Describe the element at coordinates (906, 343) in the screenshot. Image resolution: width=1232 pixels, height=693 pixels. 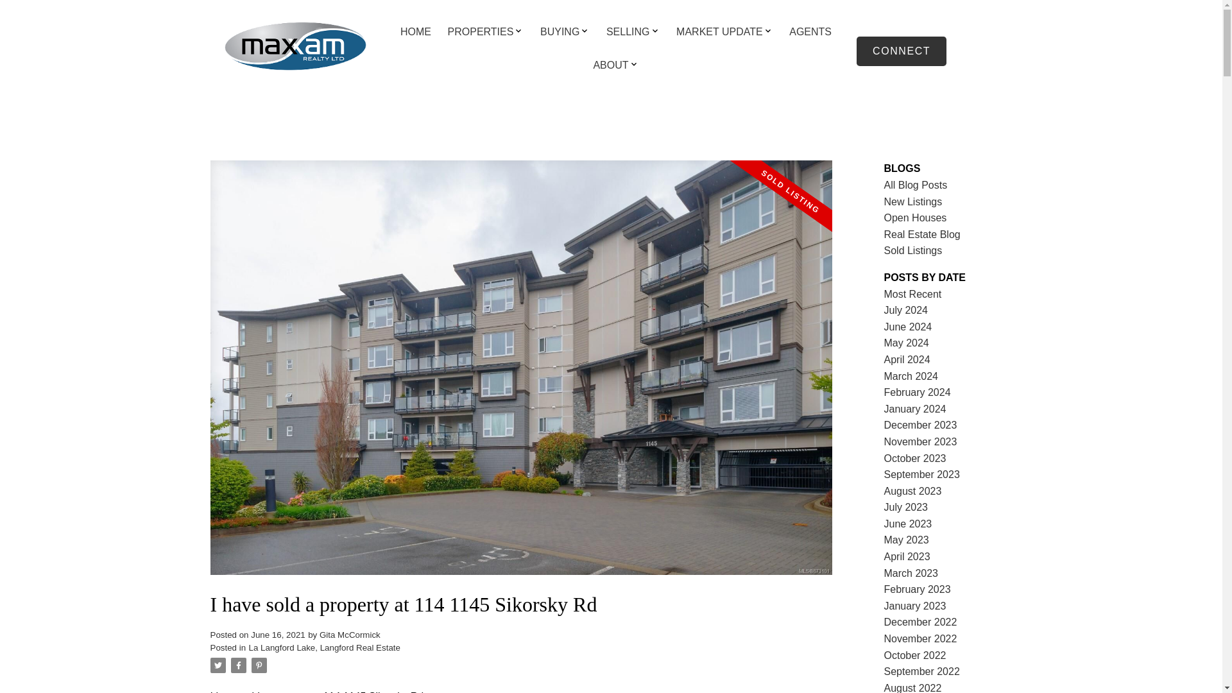
I see `May 2024` at that location.